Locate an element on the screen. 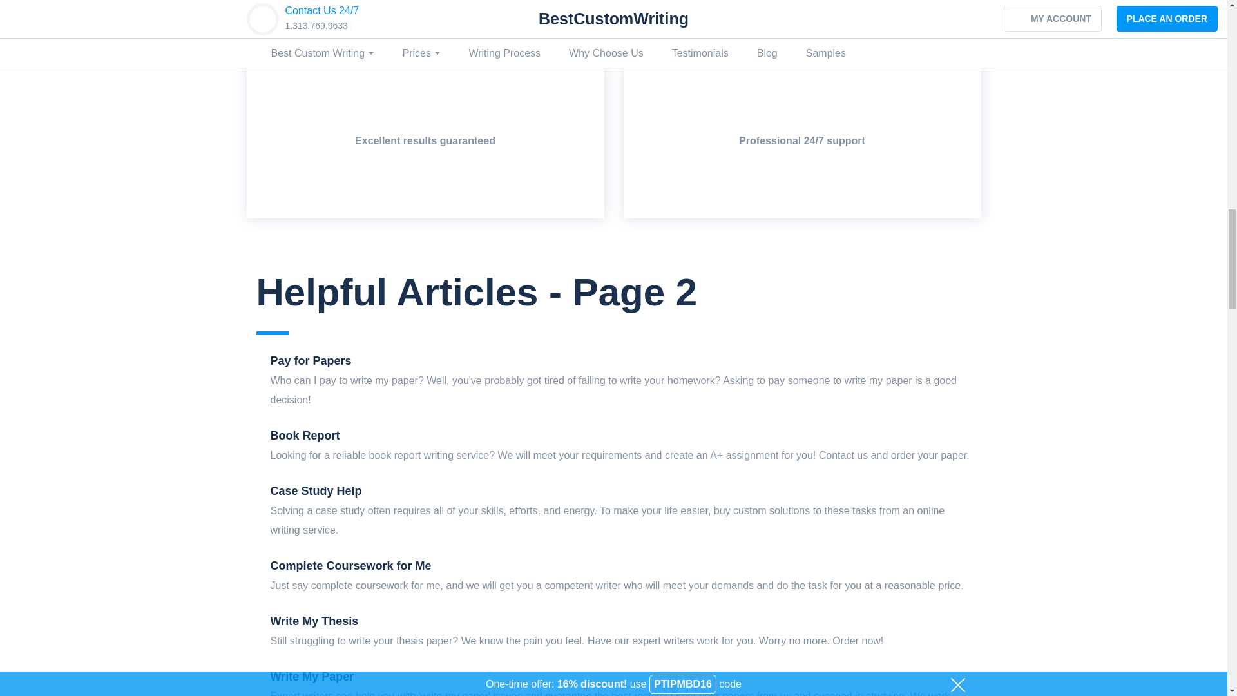  Book Report is located at coordinates (305, 436).